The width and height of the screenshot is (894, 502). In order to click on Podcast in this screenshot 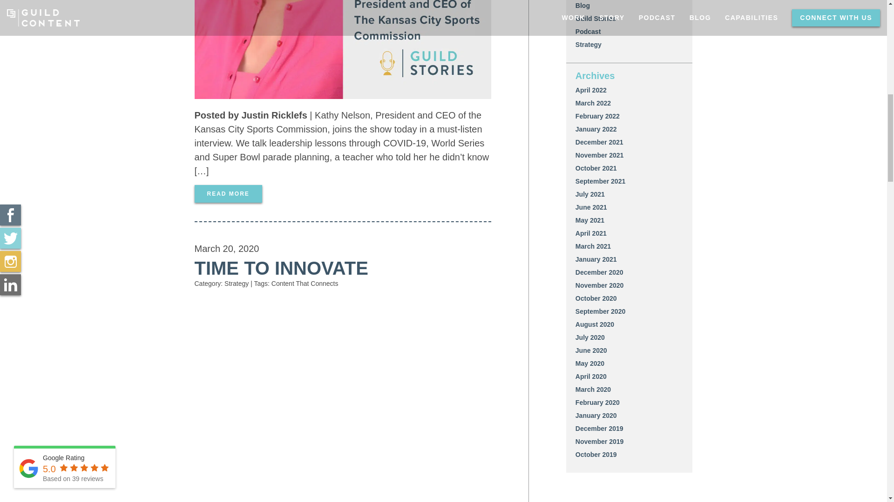, I will do `click(588, 32)`.